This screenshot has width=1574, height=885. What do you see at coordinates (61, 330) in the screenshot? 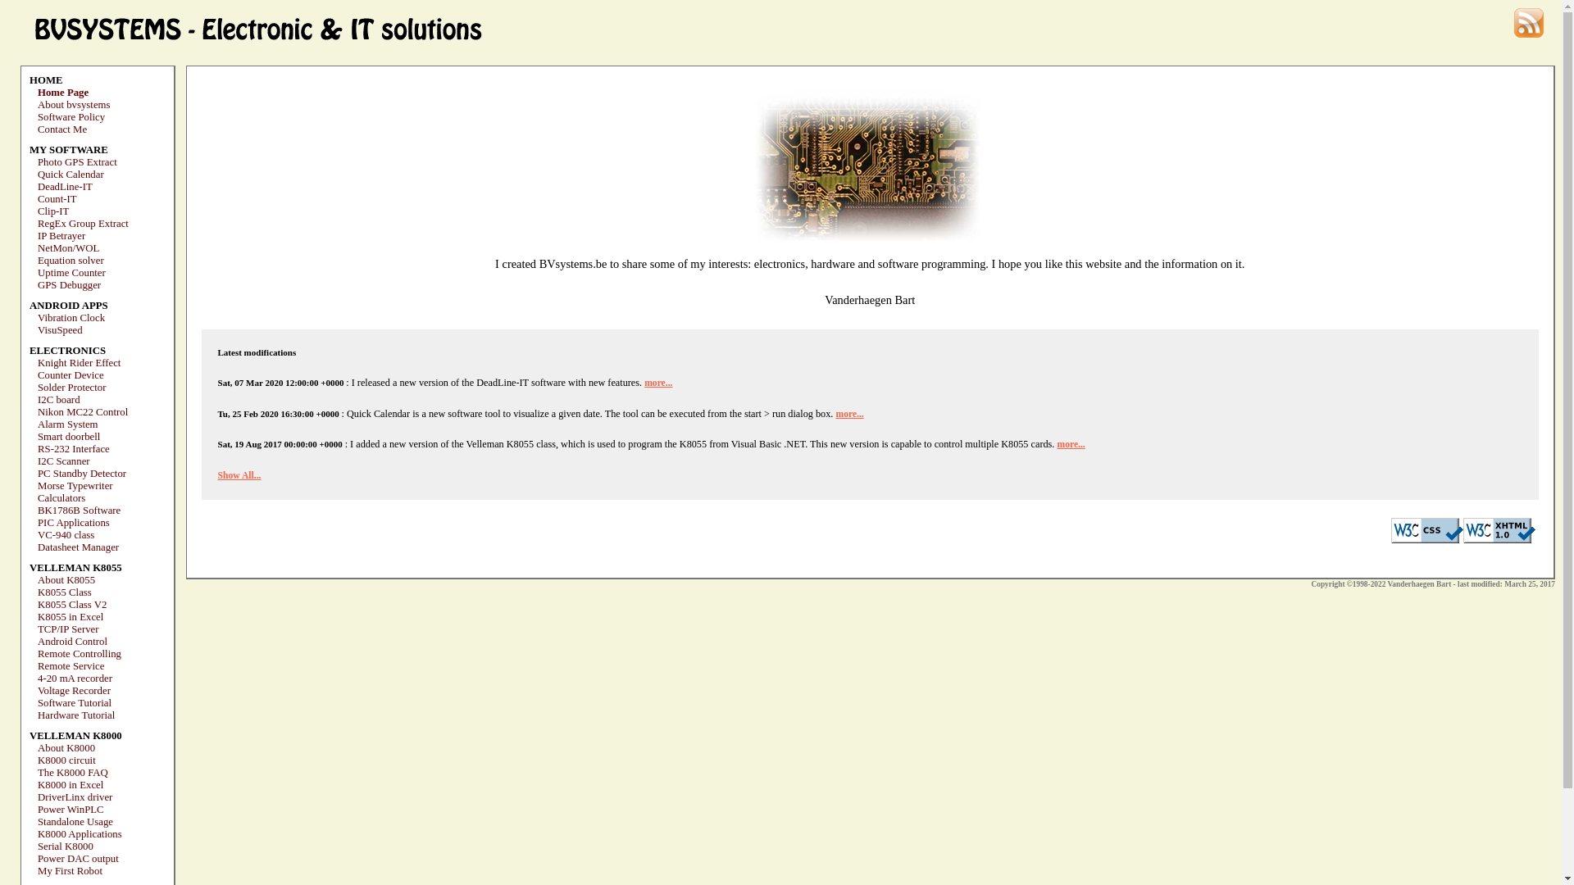
I see `VisuSpeed` at bounding box center [61, 330].